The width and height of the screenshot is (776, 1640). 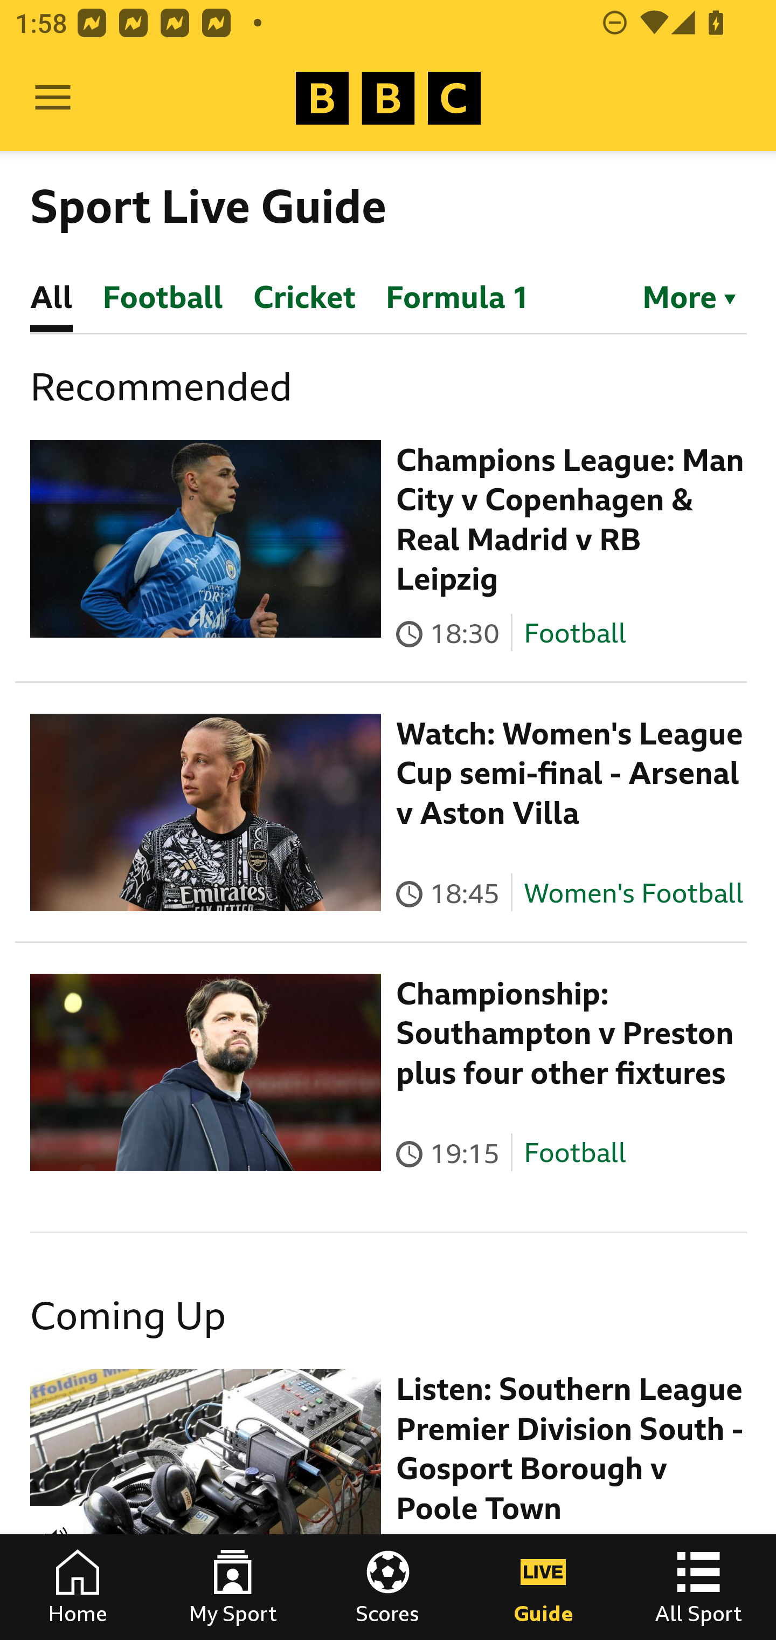 What do you see at coordinates (574, 632) in the screenshot?
I see `Football` at bounding box center [574, 632].